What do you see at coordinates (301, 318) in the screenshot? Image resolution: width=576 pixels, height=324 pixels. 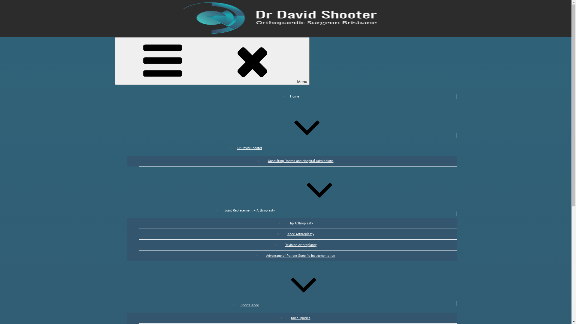 I see `Knee Injuries` at bounding box center [301, 318].